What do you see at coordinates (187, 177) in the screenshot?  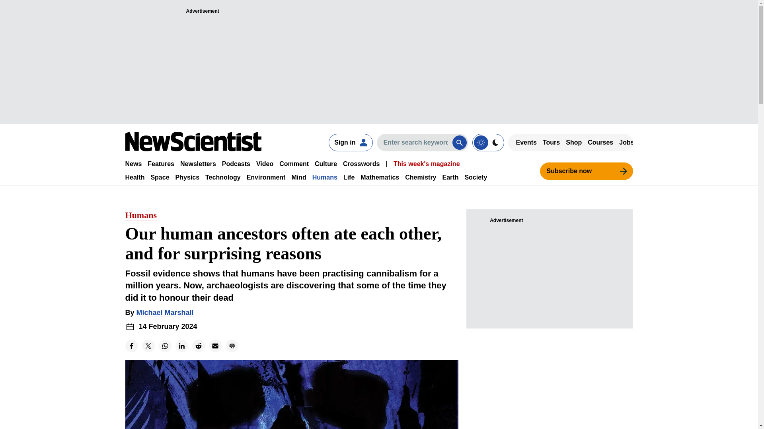 I see `Physics` at bounding box center [187, 177].